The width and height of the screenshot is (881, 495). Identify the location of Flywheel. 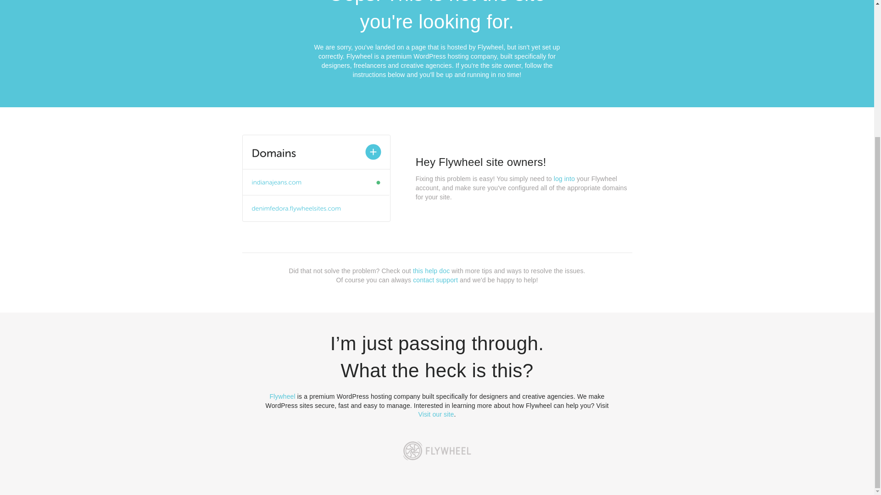
(282, 396).